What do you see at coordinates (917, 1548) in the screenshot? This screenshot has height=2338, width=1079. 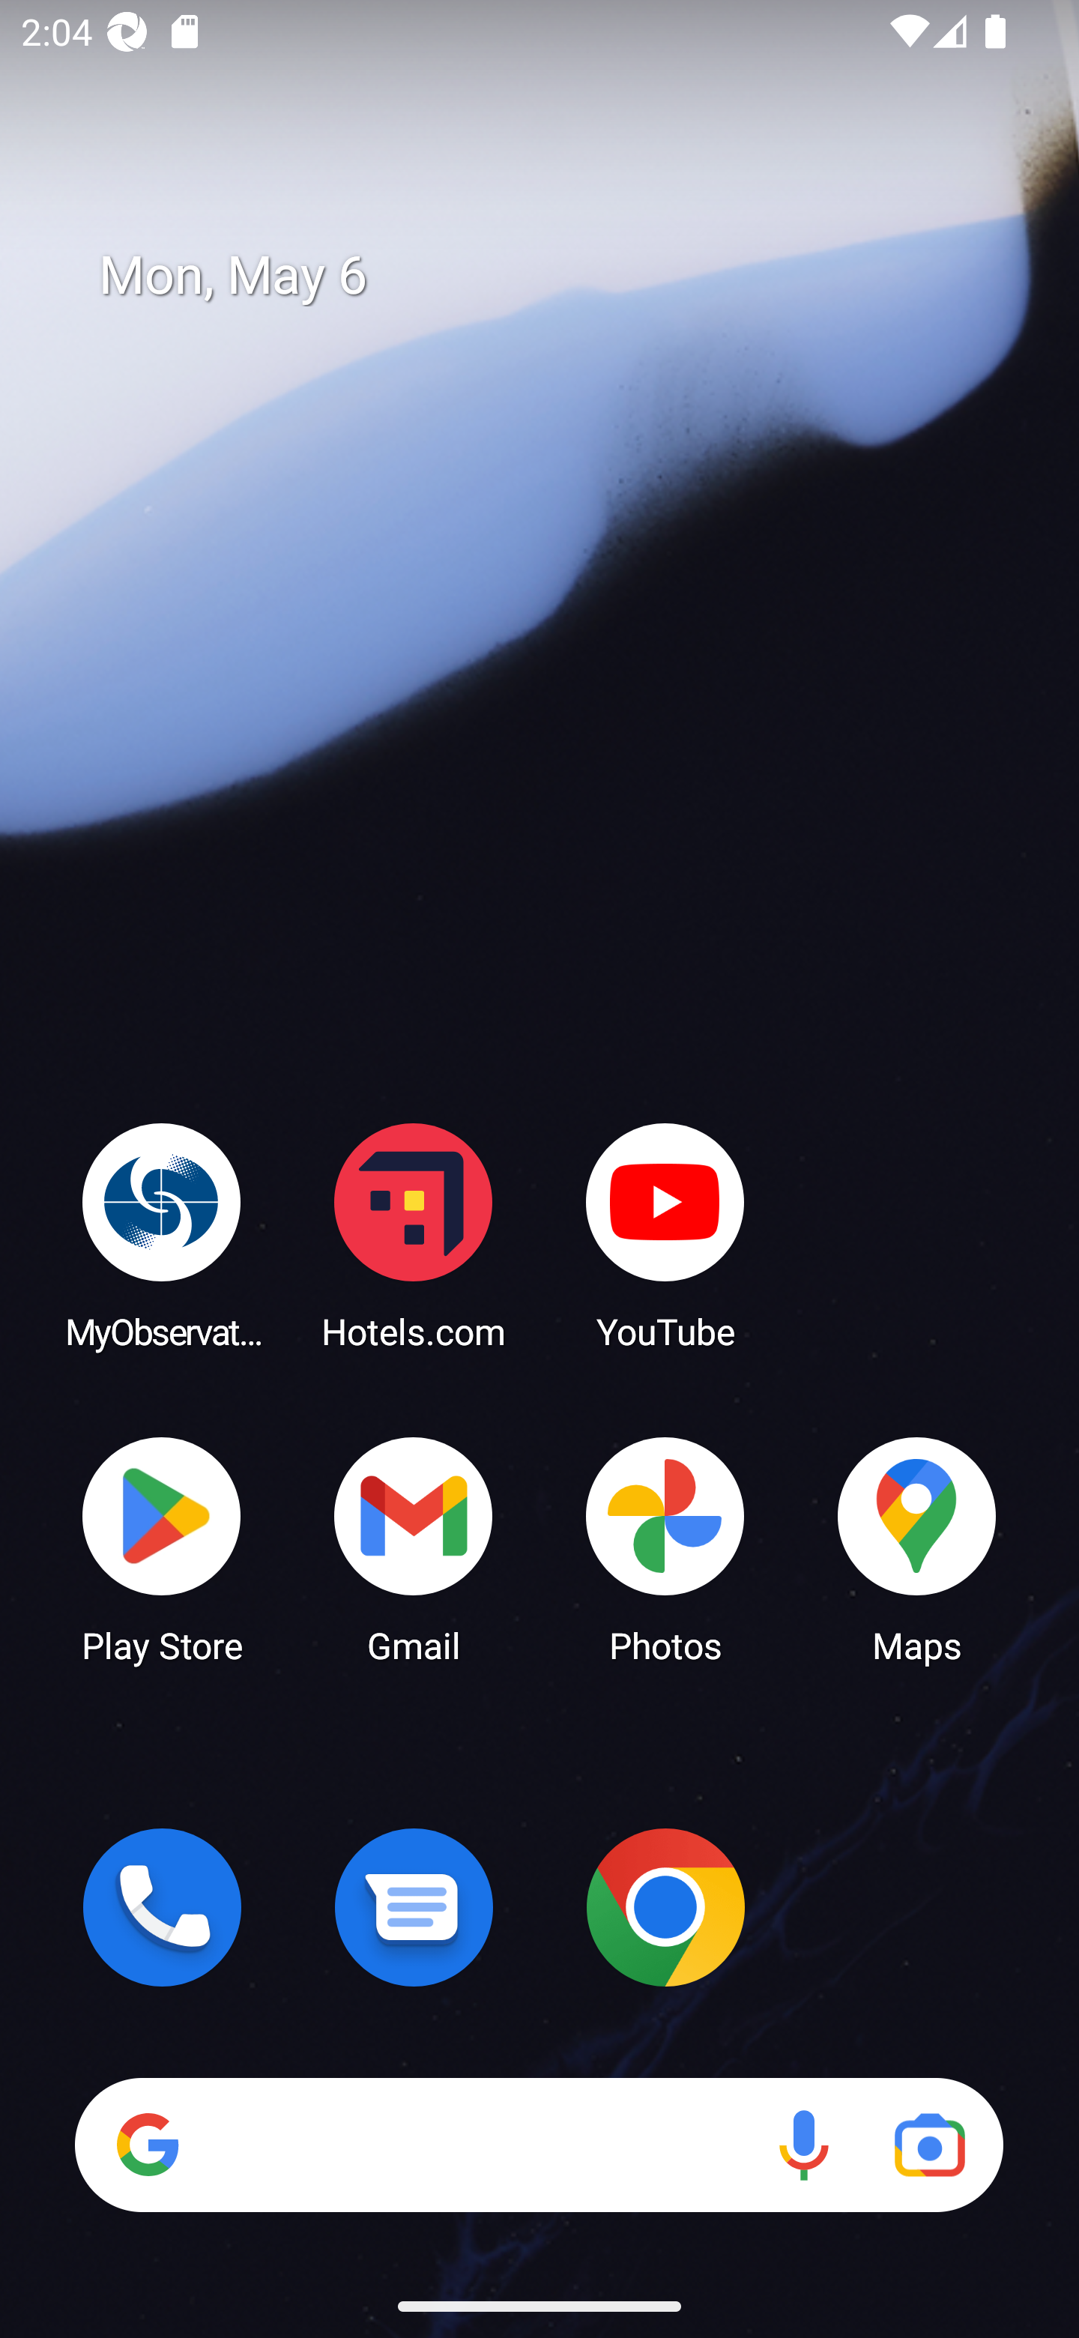 I see `Maps` at bounding box center [917, 1548].